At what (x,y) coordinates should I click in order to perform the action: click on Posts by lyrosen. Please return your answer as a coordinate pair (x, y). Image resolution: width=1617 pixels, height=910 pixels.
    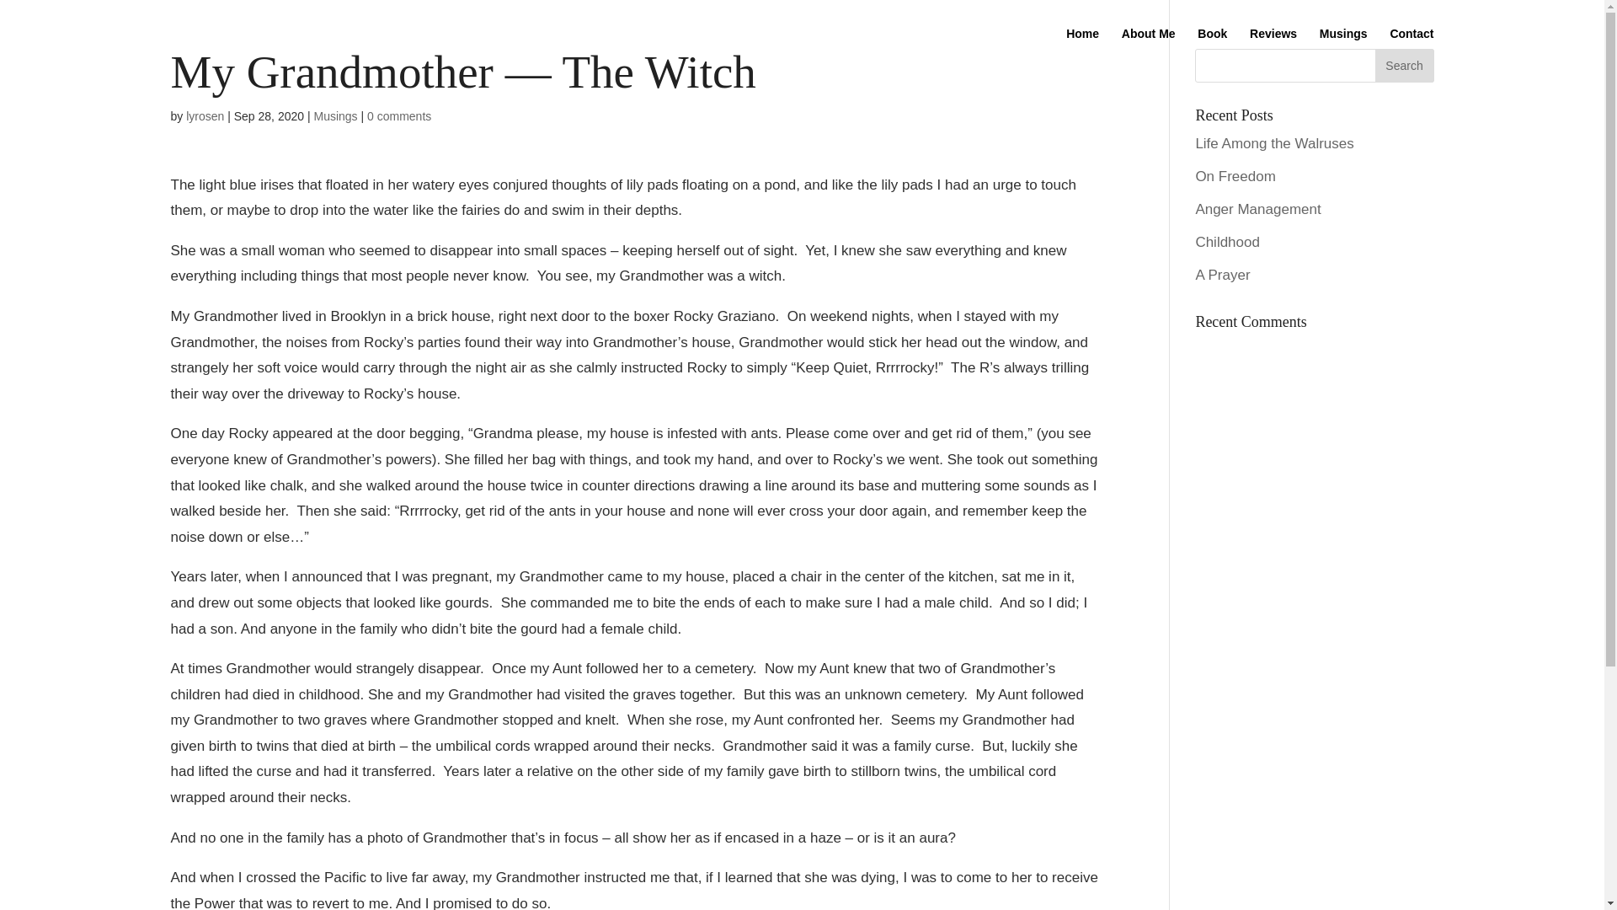
    Looking at the image, I should click on (205, 115).